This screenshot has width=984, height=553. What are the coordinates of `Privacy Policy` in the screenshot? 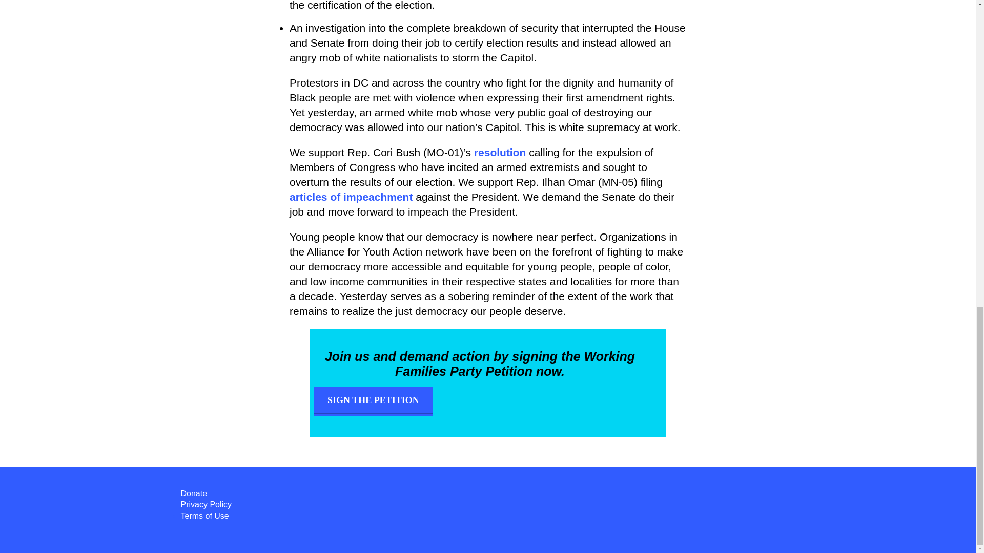 It's located at (206, 505).